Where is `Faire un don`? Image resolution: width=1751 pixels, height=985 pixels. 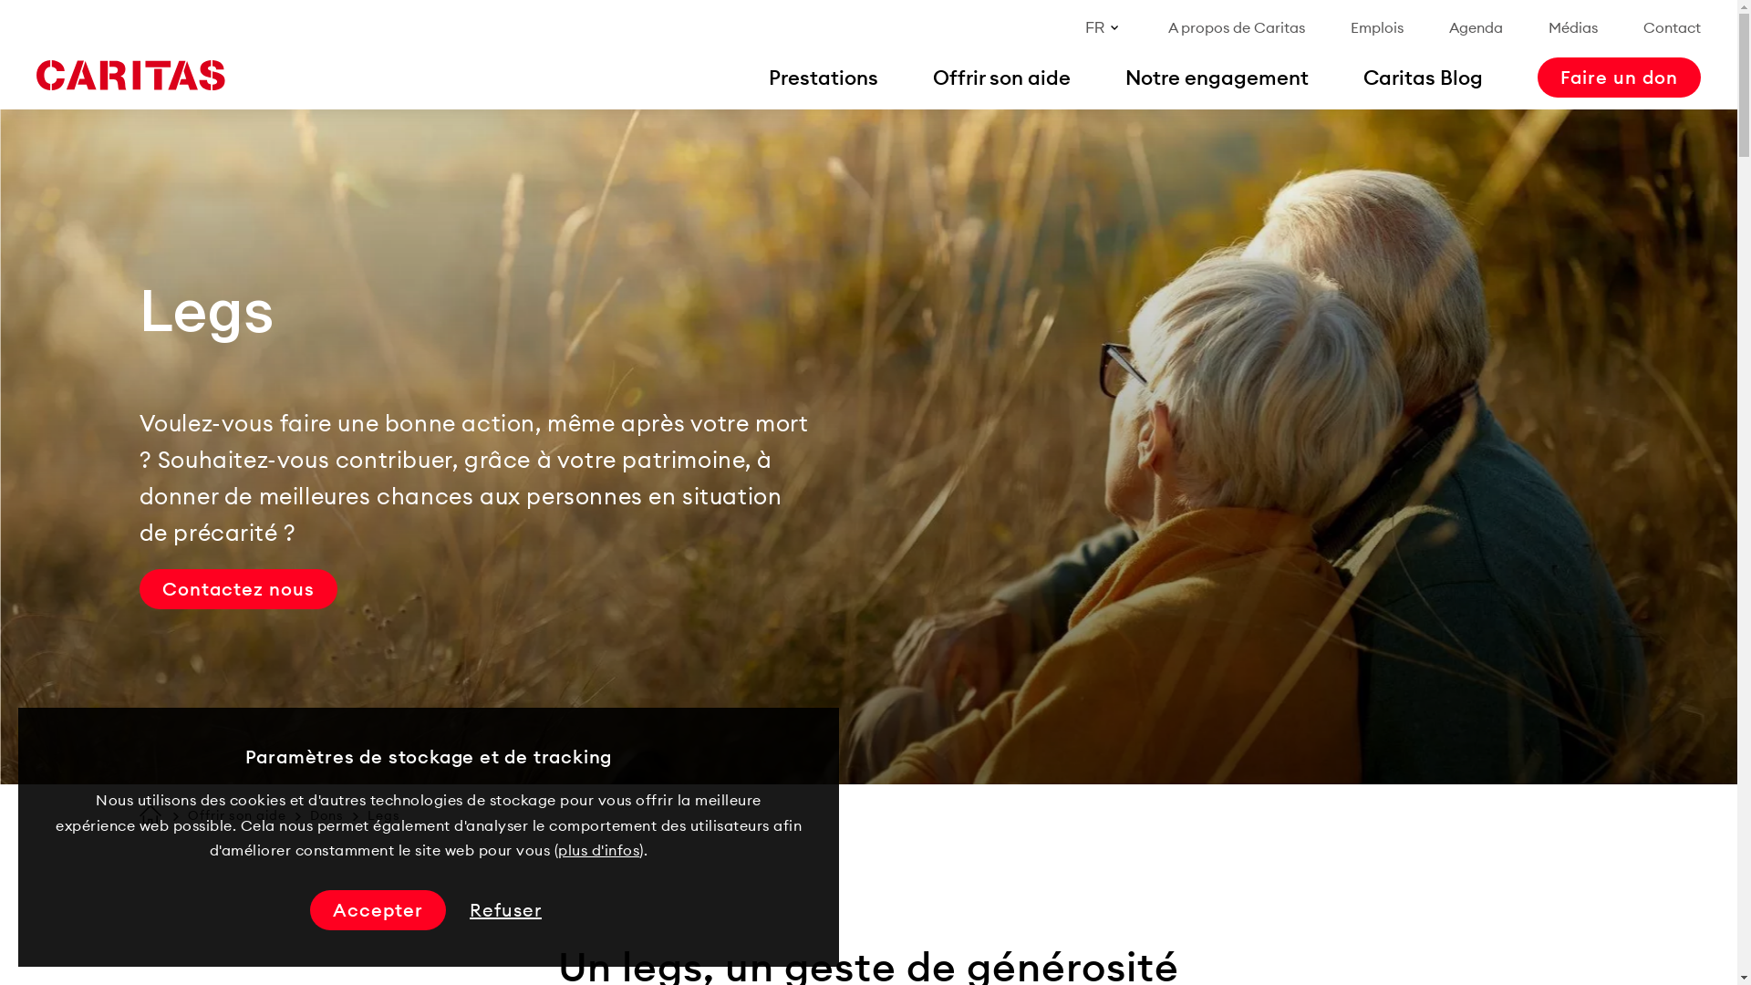 Faire un don is located at coordinates (1620, 78).